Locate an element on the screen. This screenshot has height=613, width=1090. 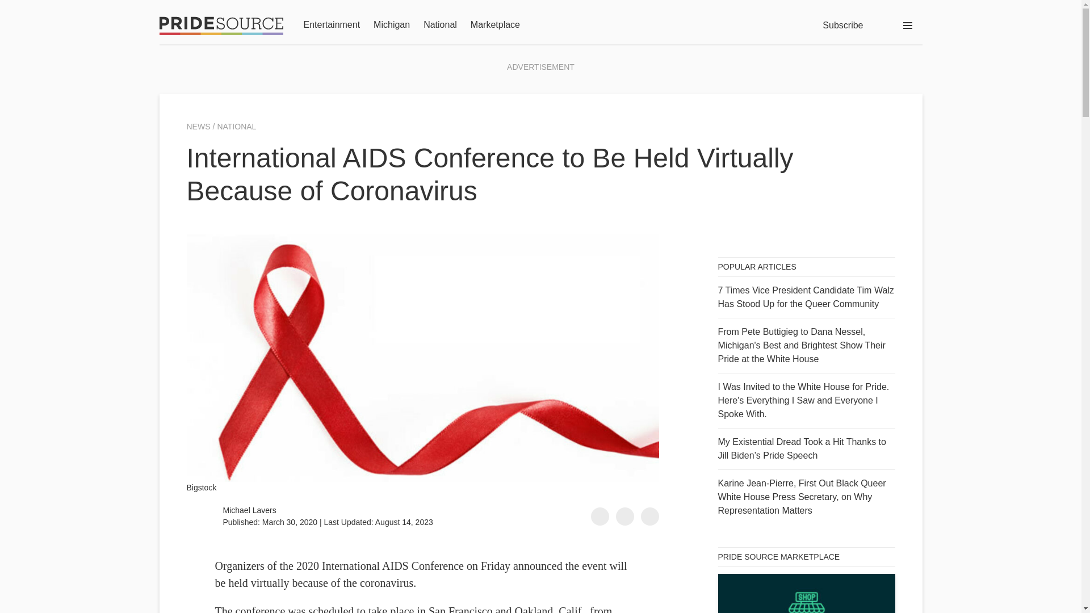
National is located at coordinates (440, 26).